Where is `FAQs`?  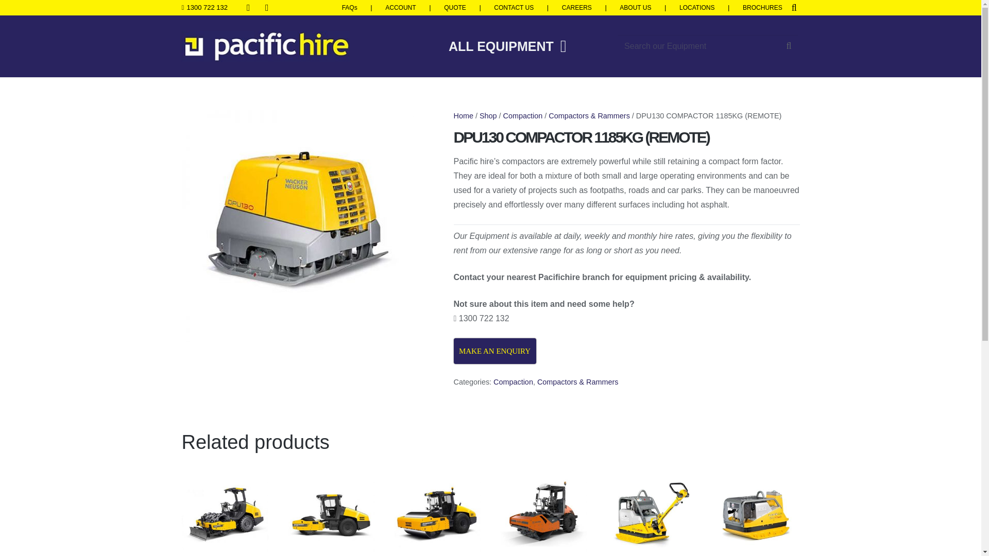 FAQs is located at coordinates (349, 7).